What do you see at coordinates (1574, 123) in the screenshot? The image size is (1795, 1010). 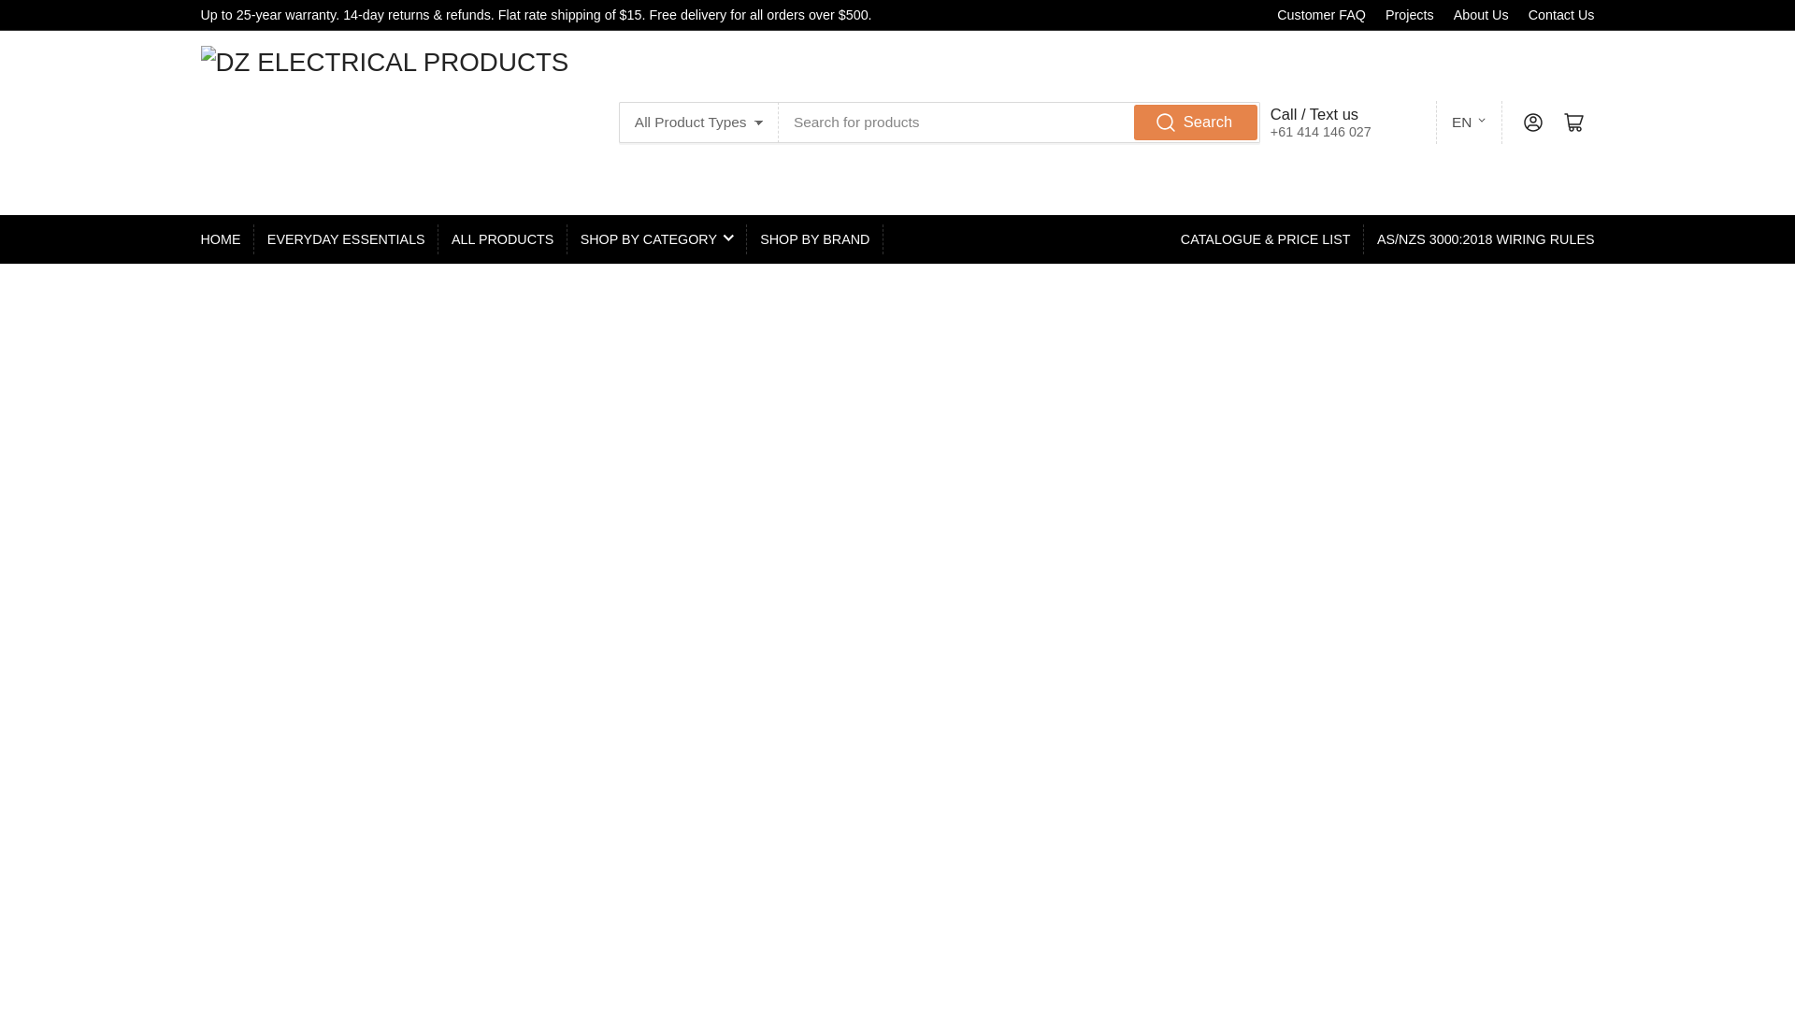 I see `Open mini cart` at bounding box center [1574, 123].